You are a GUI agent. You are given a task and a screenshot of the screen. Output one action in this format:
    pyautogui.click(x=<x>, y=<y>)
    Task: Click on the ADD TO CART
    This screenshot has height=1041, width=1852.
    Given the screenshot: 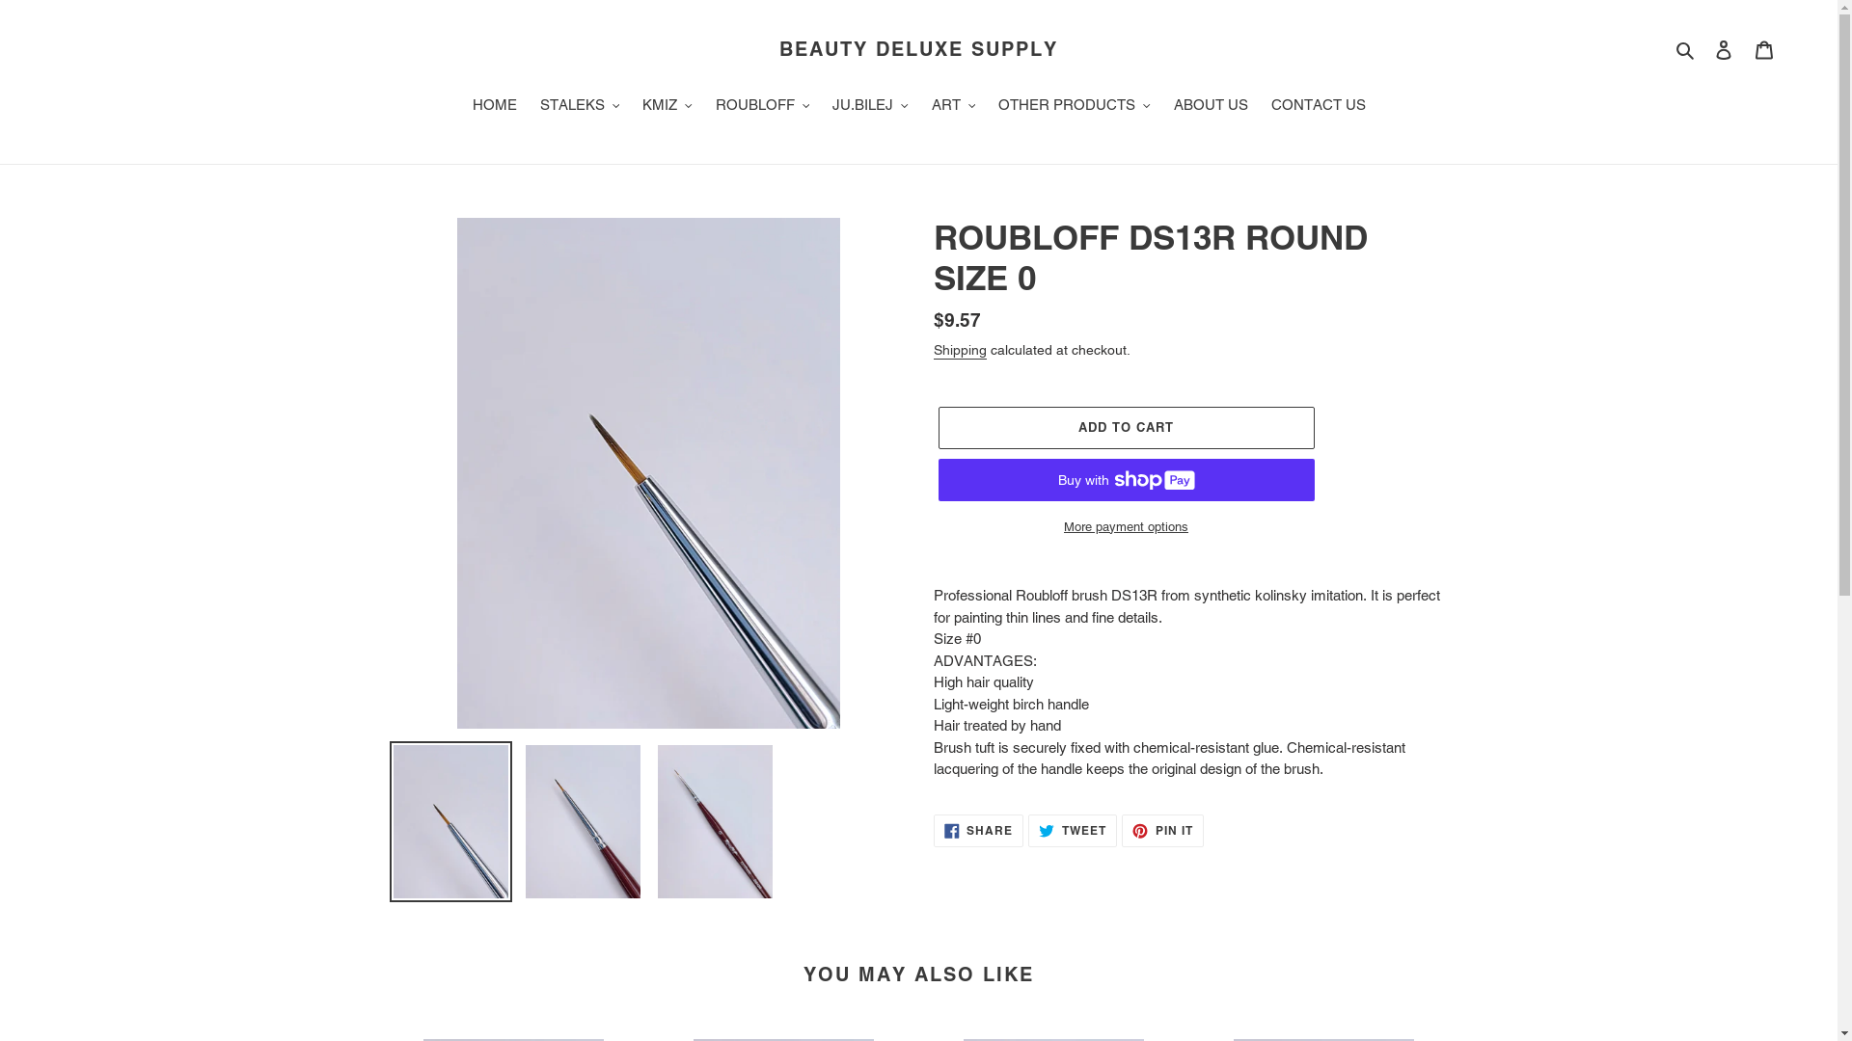 What is the action you would take?
    pyautogui.click(x=1126, y=428)
    